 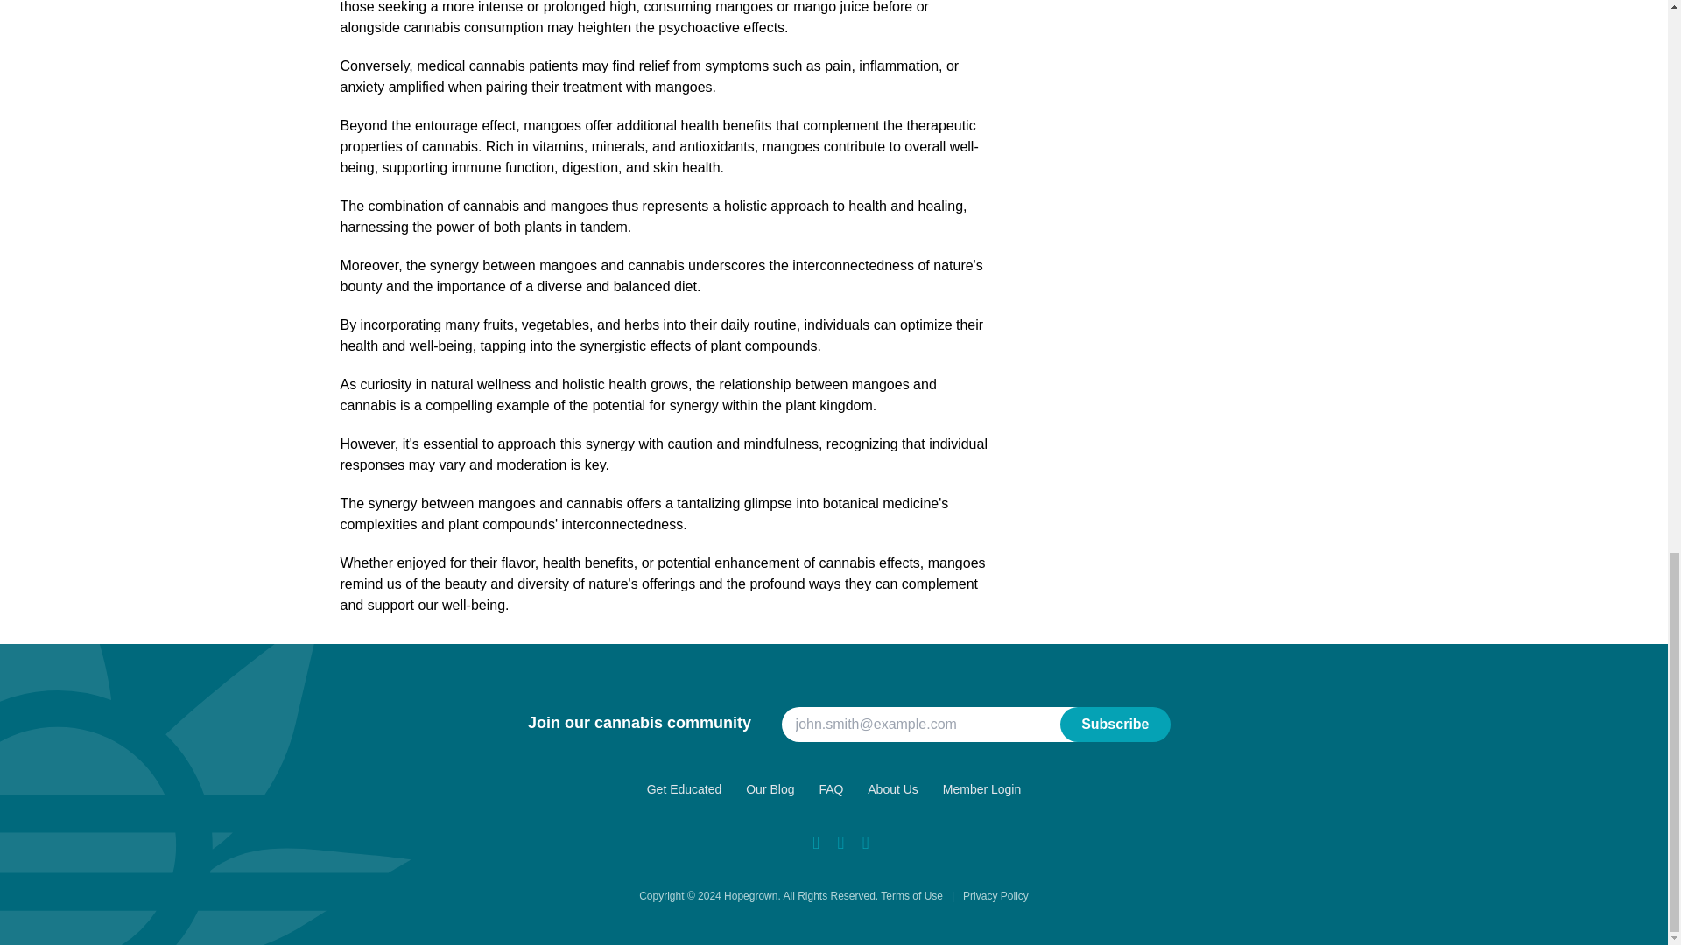 I want to click on About Us, so click(x=892, y=789).